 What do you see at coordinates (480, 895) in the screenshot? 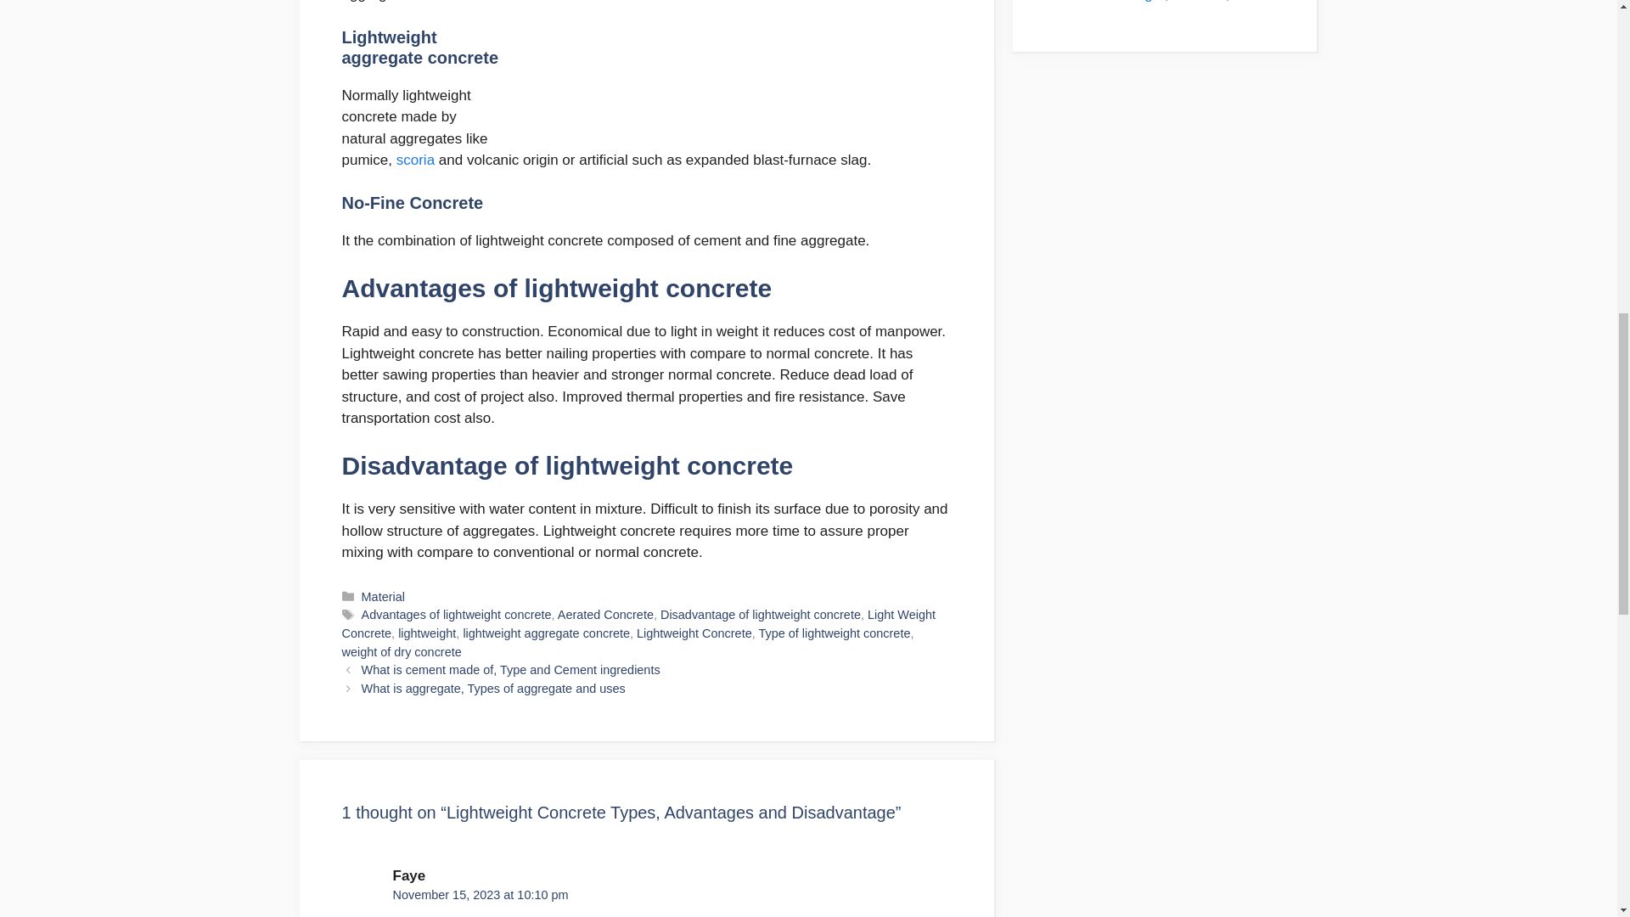
I see `November 15, 2023 at 10:10 pm` at bounding box center [480, 895].